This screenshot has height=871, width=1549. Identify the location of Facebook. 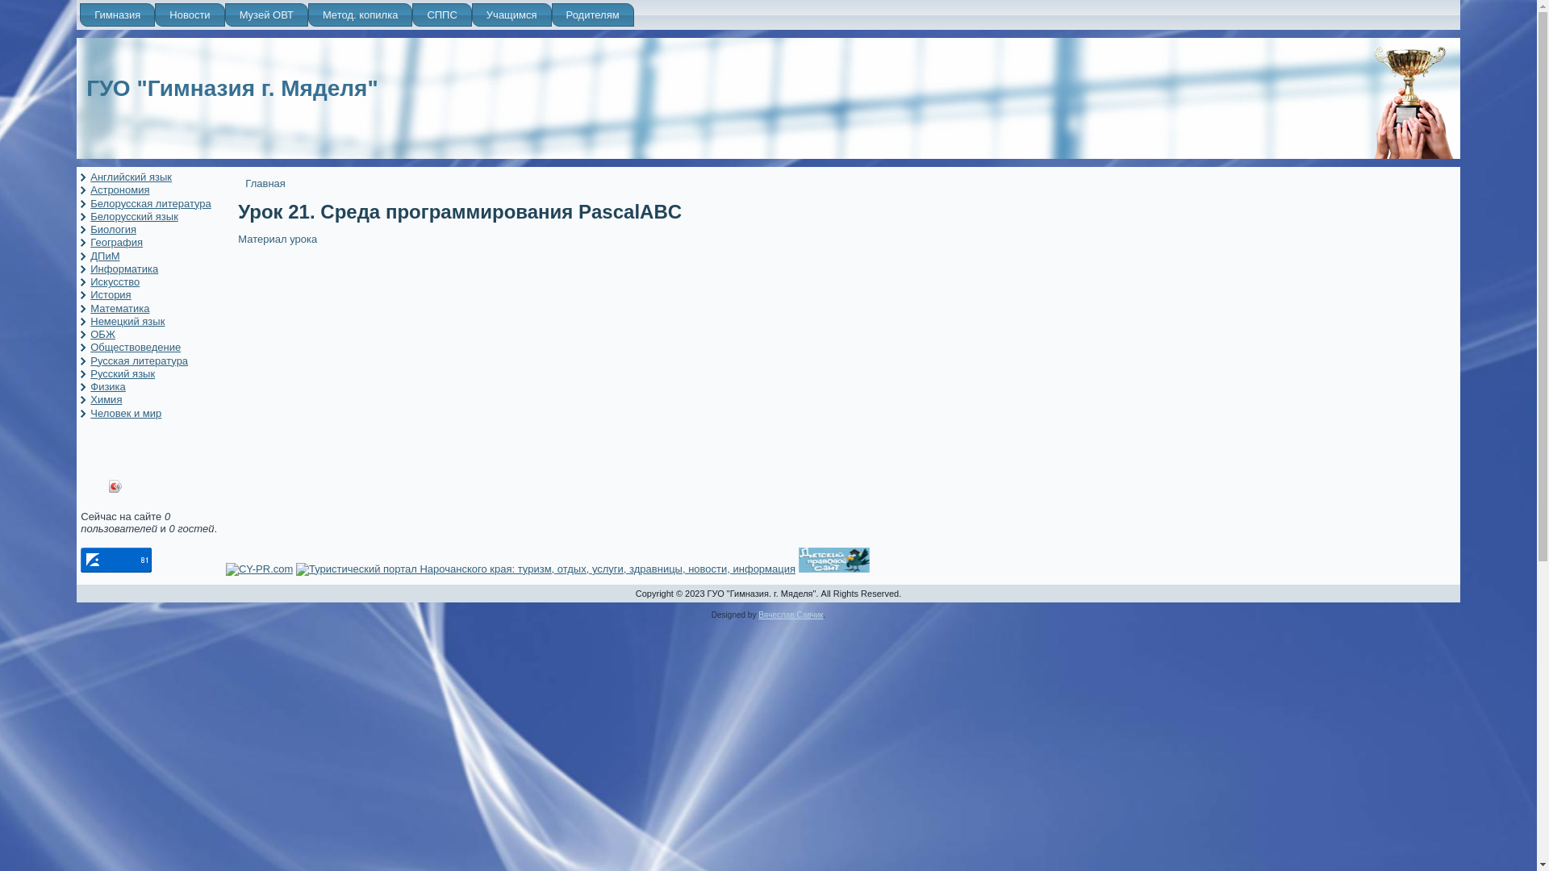
(150, 486).